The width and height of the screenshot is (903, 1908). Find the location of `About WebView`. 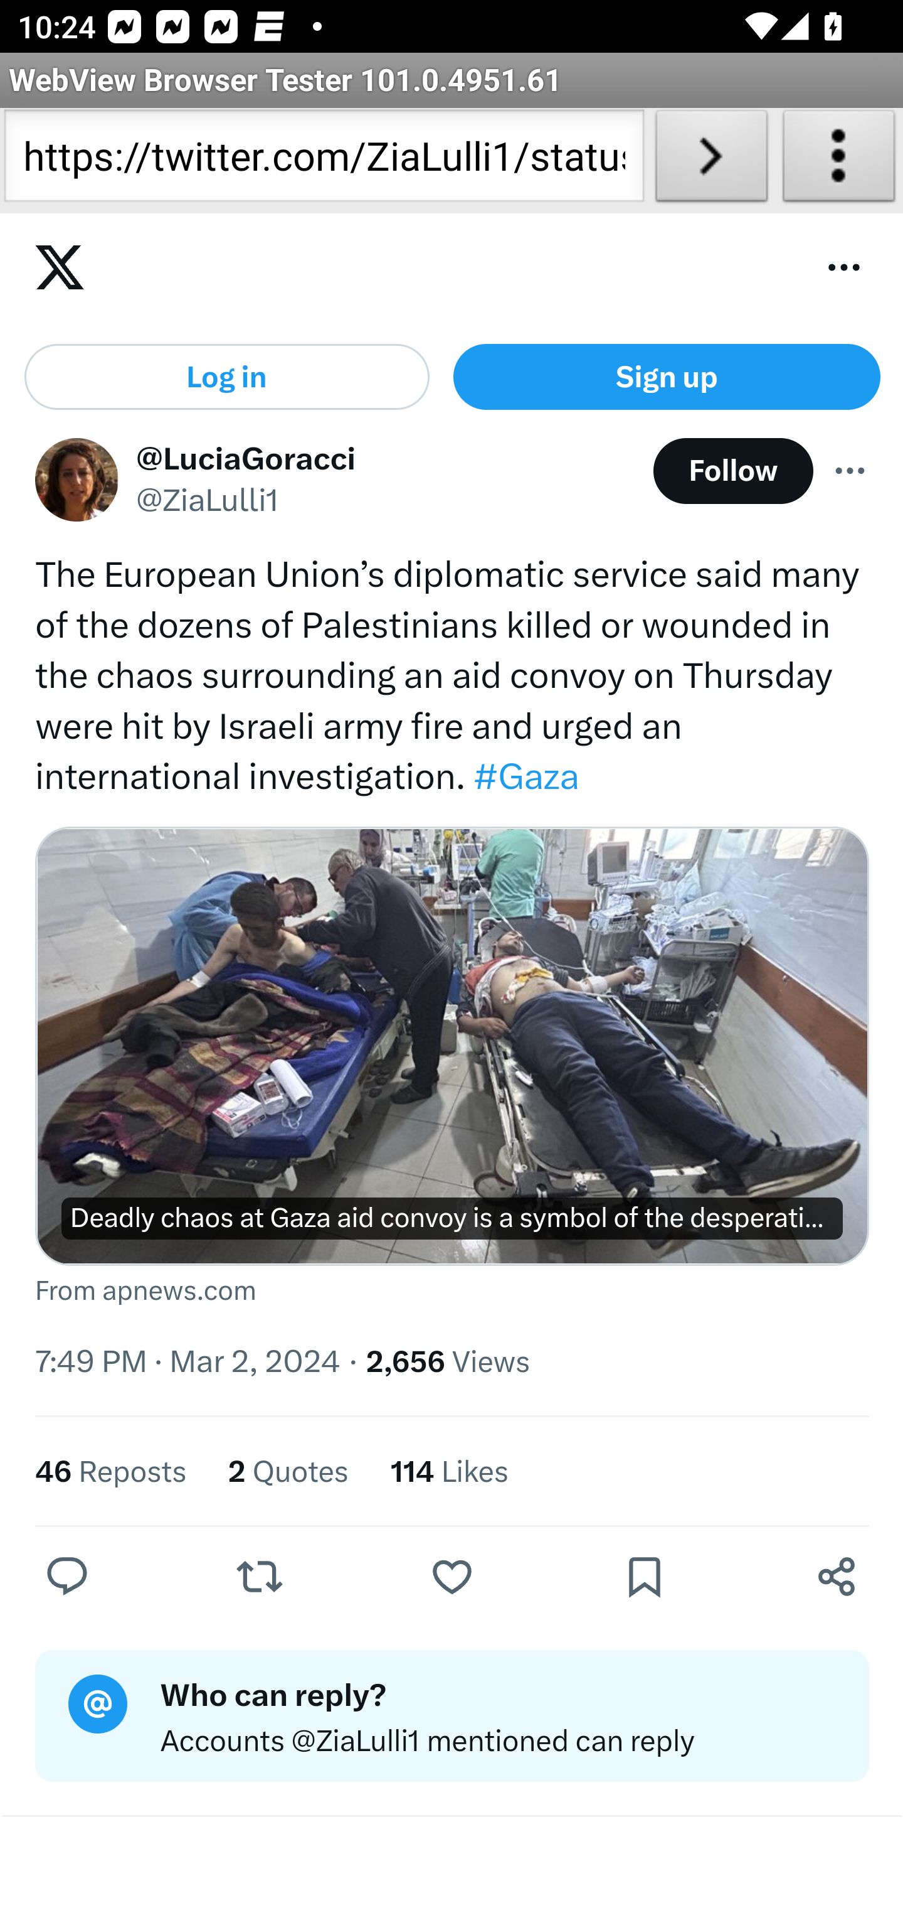

About WebView is located at coordinates (839, 161).